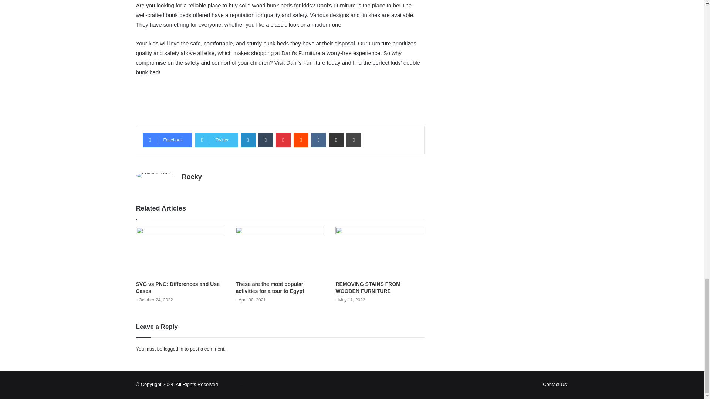  What do you see at coordinates (266, 140) in the screenshot?
I see `Tumblr` at bounding box center [266, 140].